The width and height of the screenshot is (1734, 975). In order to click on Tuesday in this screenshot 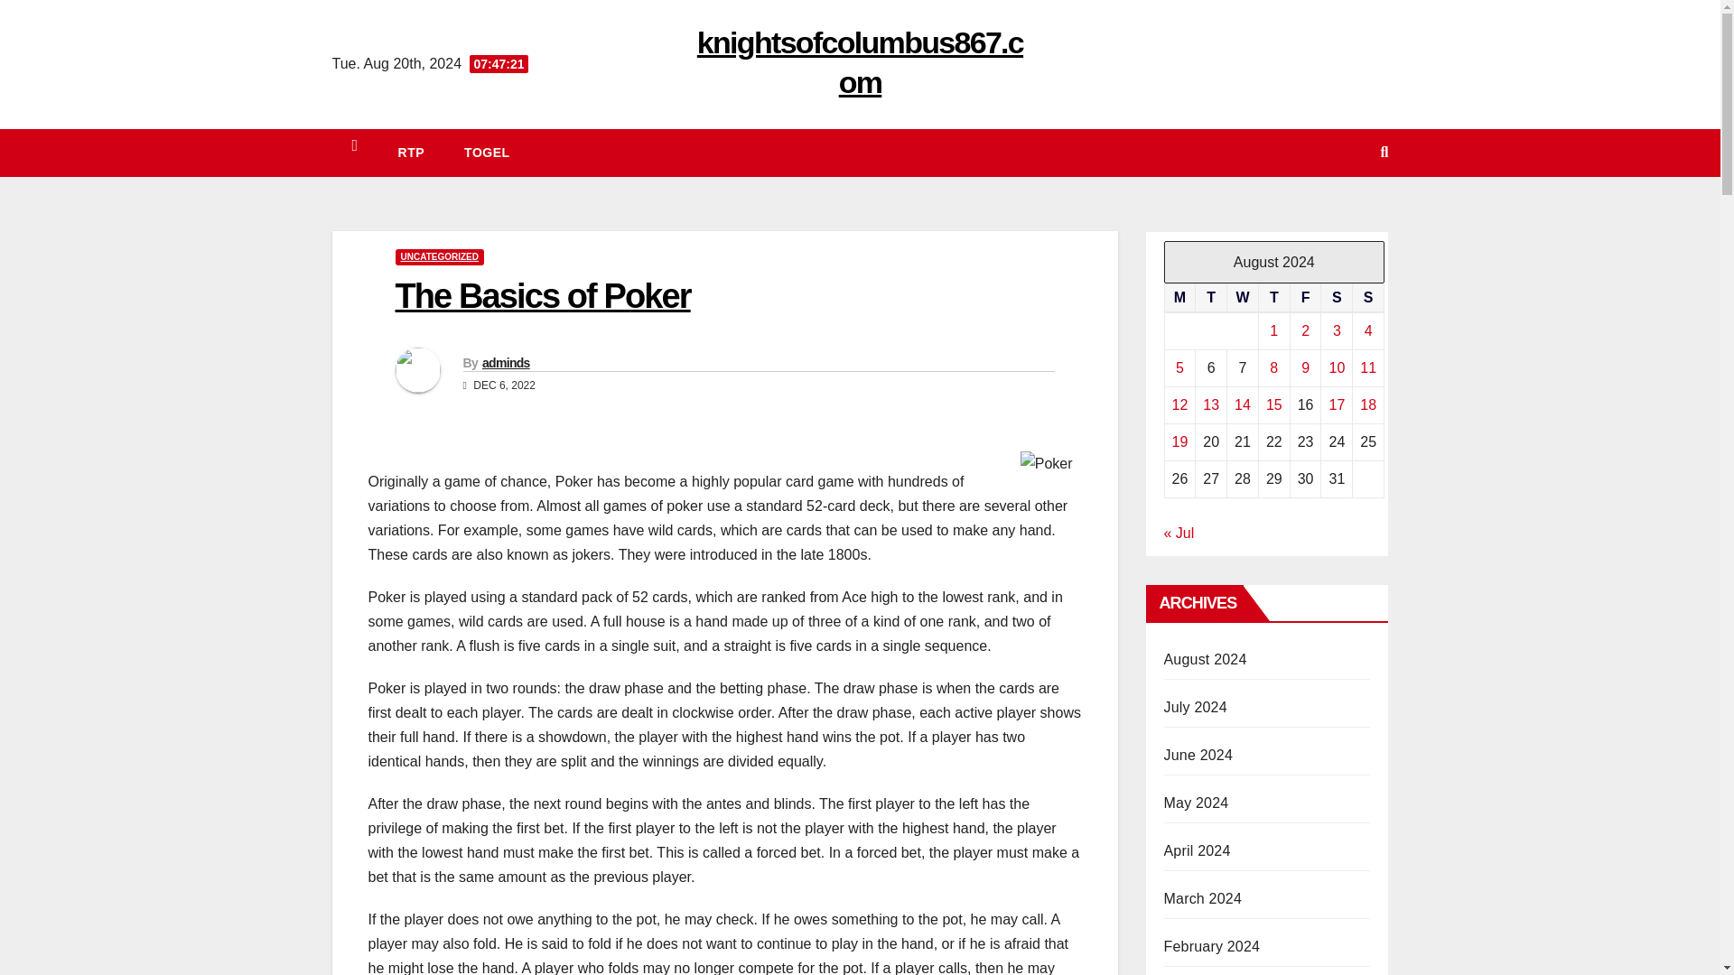, I will do `click(1212, 298)`.